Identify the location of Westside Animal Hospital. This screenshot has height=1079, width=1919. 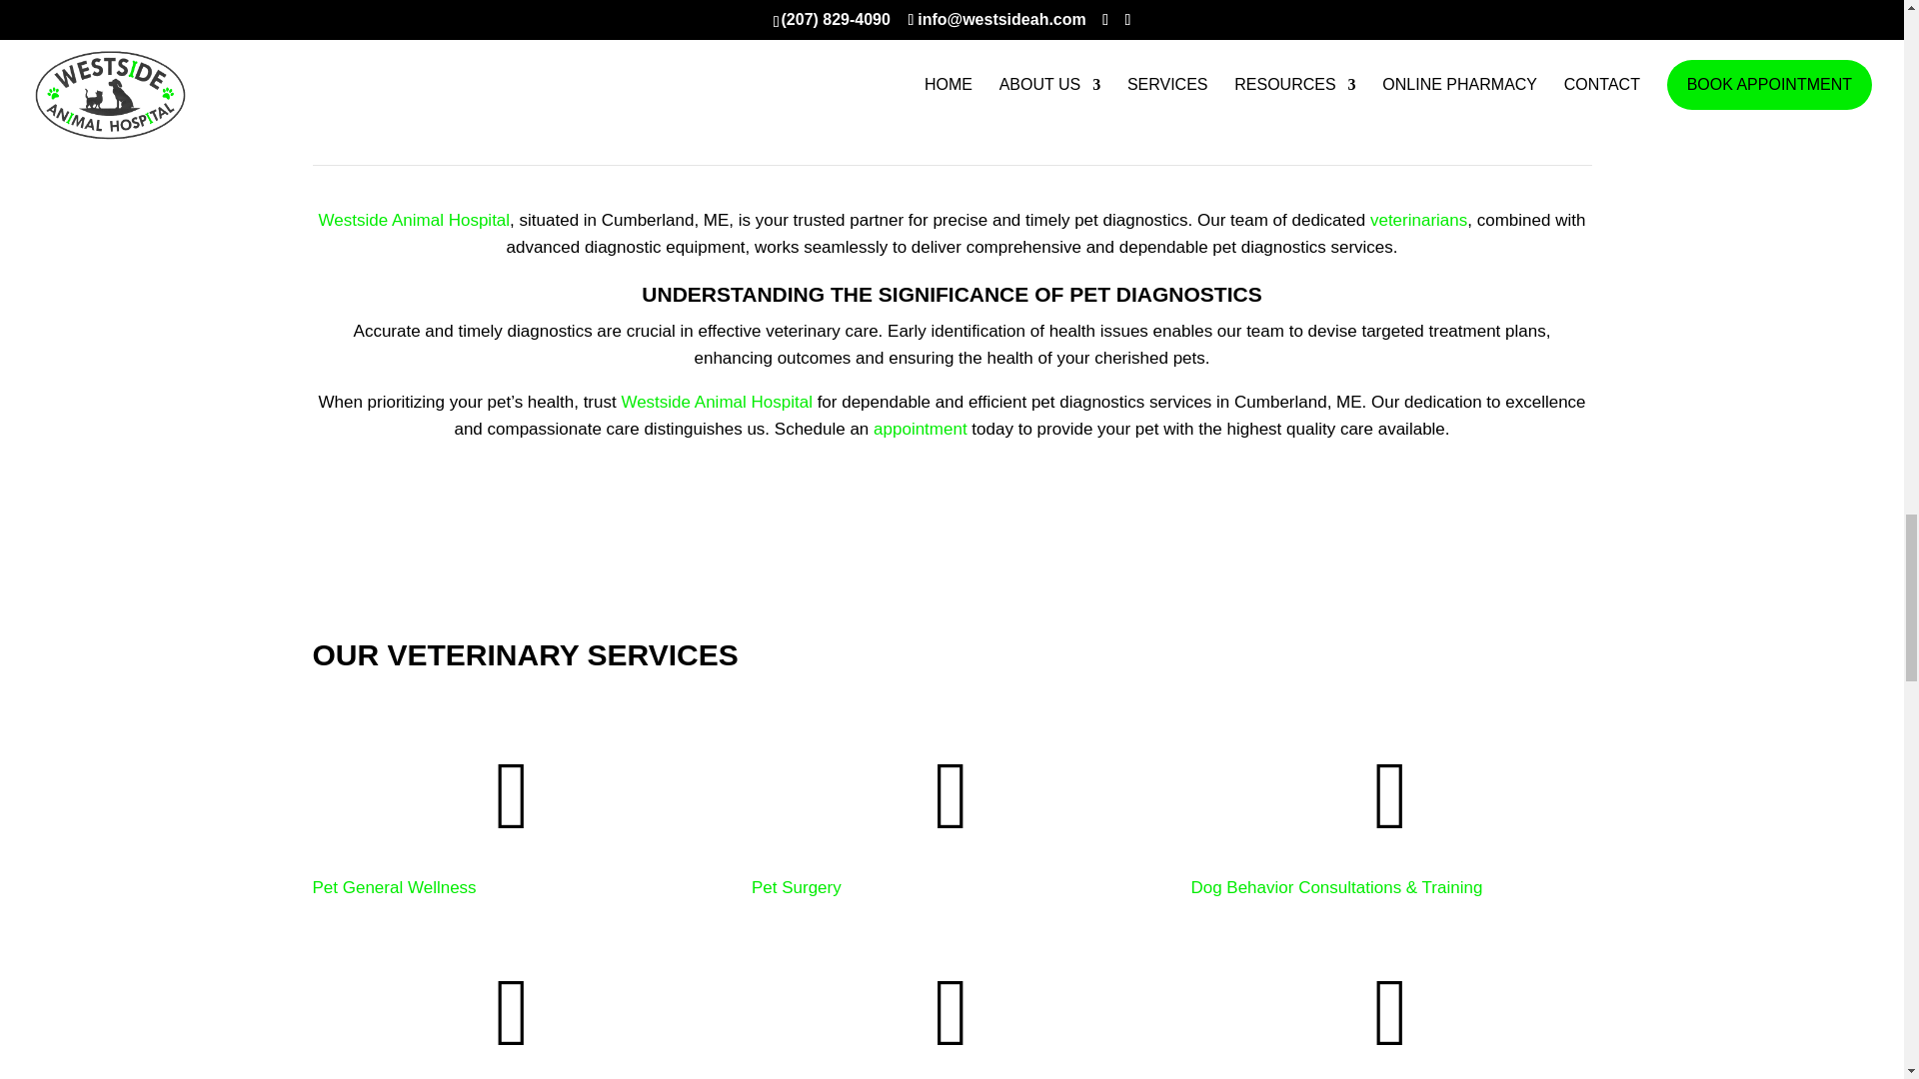
(414, 220).